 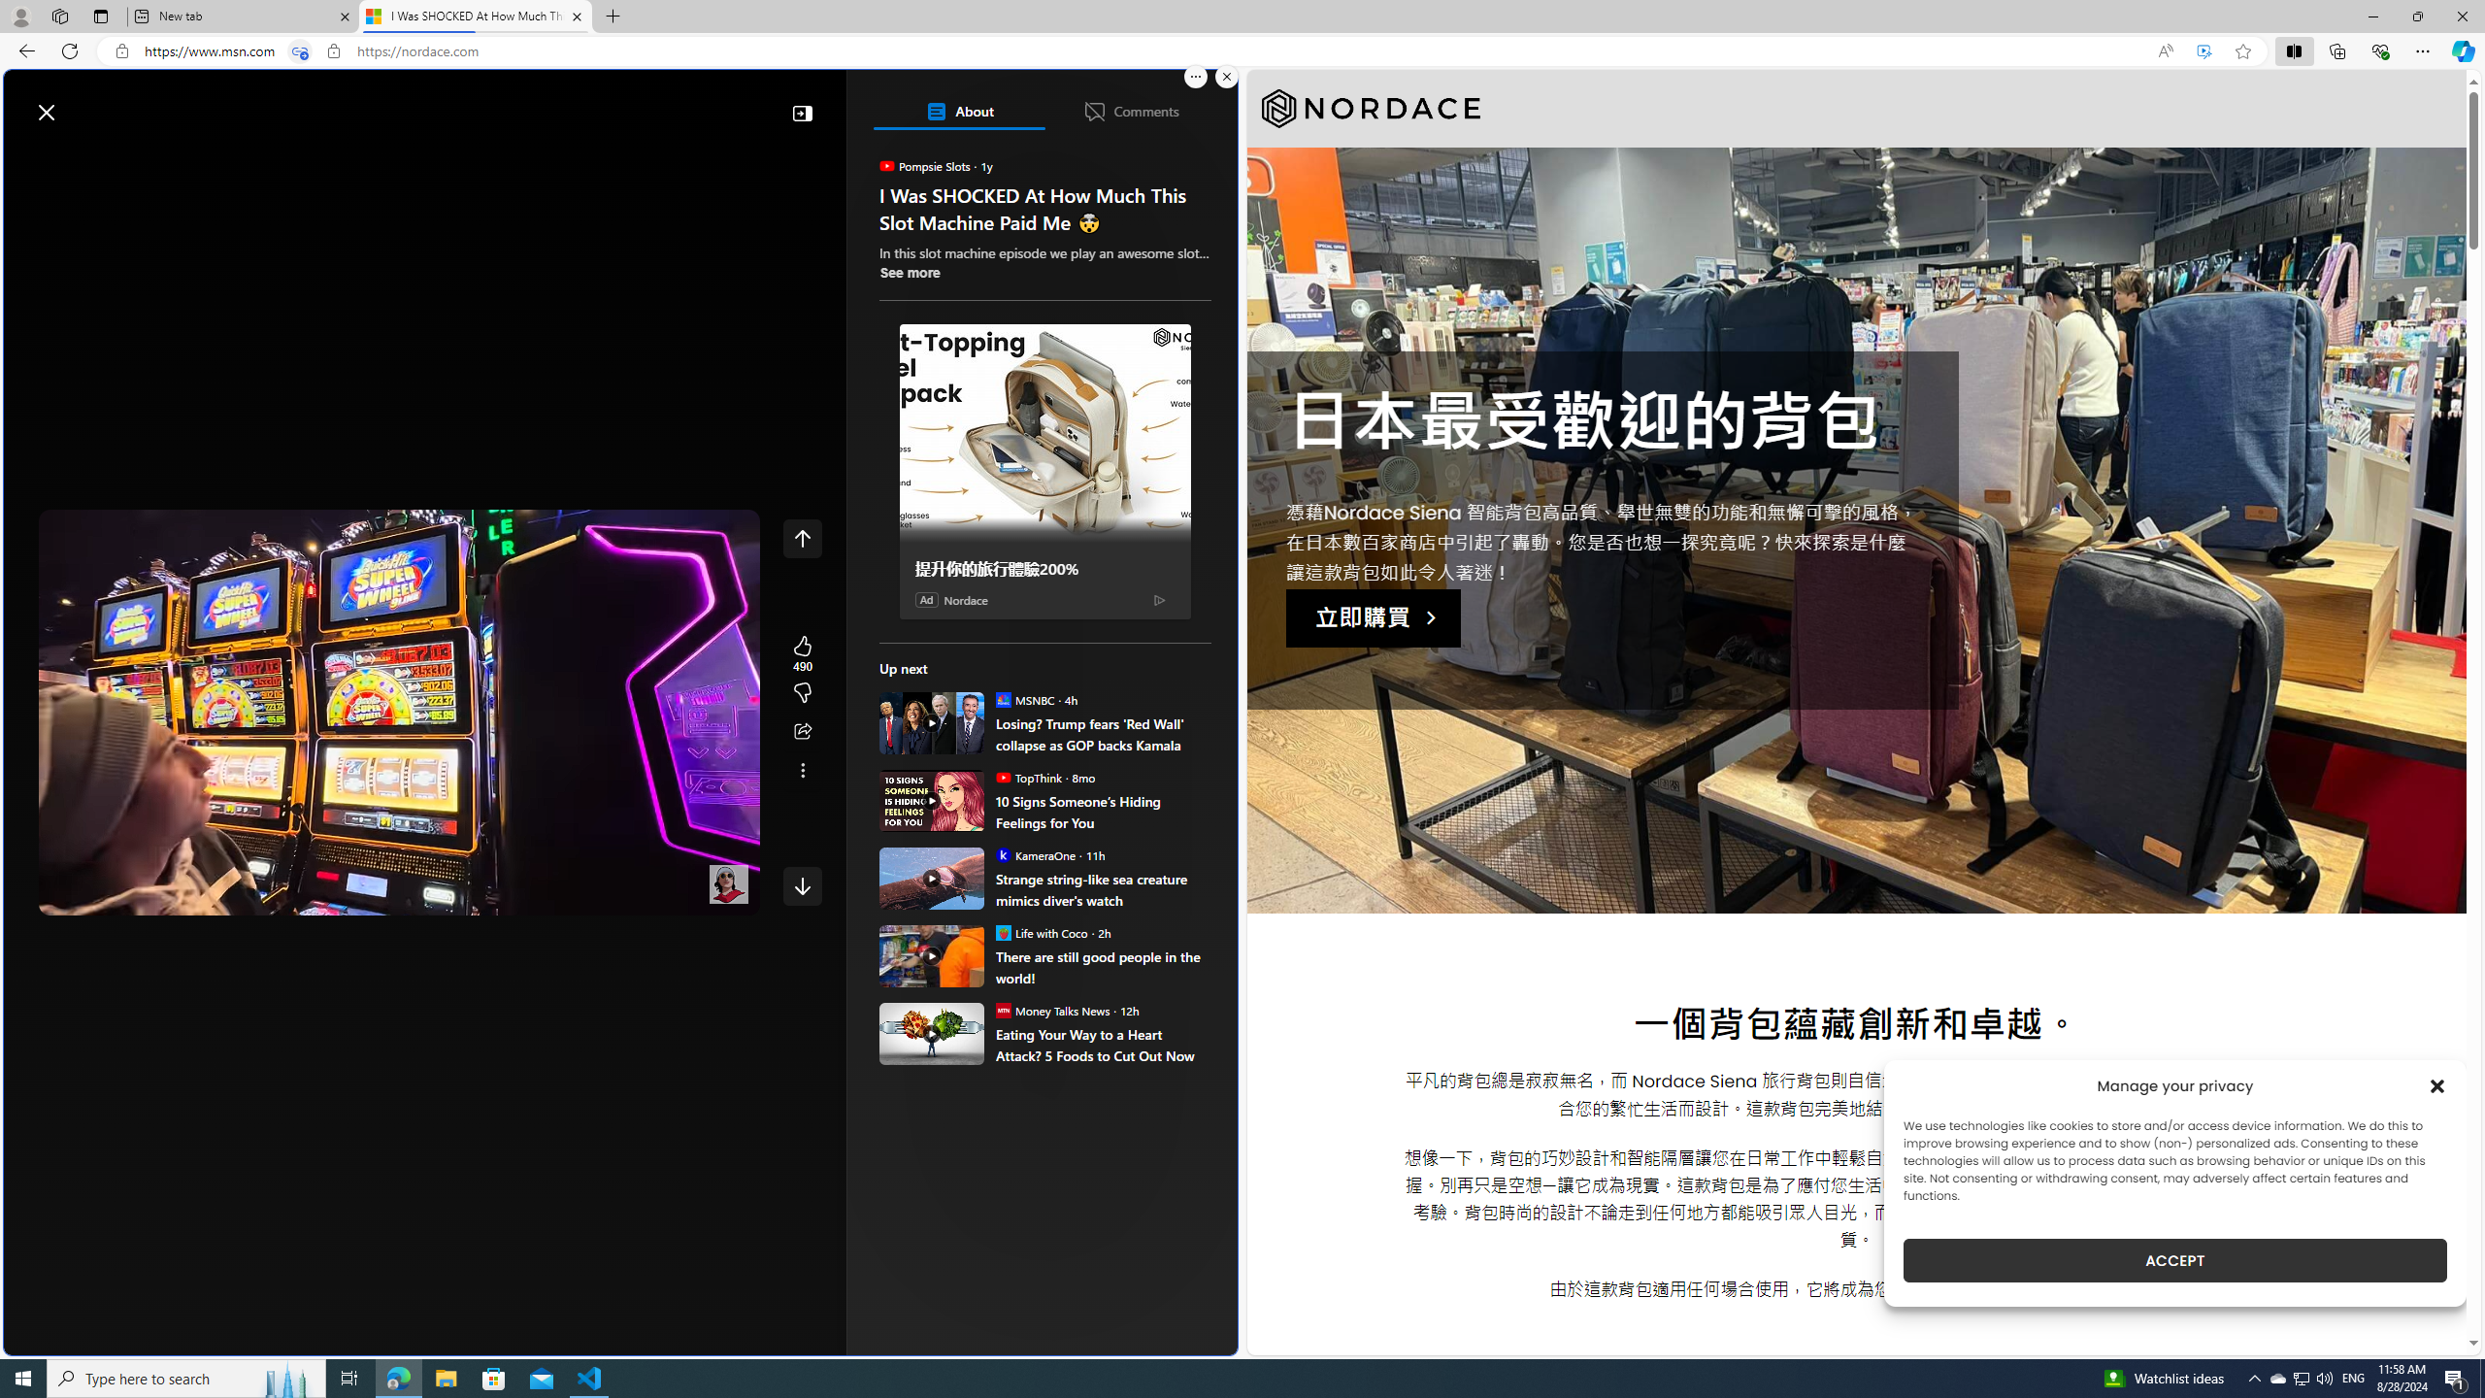 I want to click on Eating Your Way to a Heart Attack? 5 Foods to Cut Out Now, so click(x=932, y=1033).